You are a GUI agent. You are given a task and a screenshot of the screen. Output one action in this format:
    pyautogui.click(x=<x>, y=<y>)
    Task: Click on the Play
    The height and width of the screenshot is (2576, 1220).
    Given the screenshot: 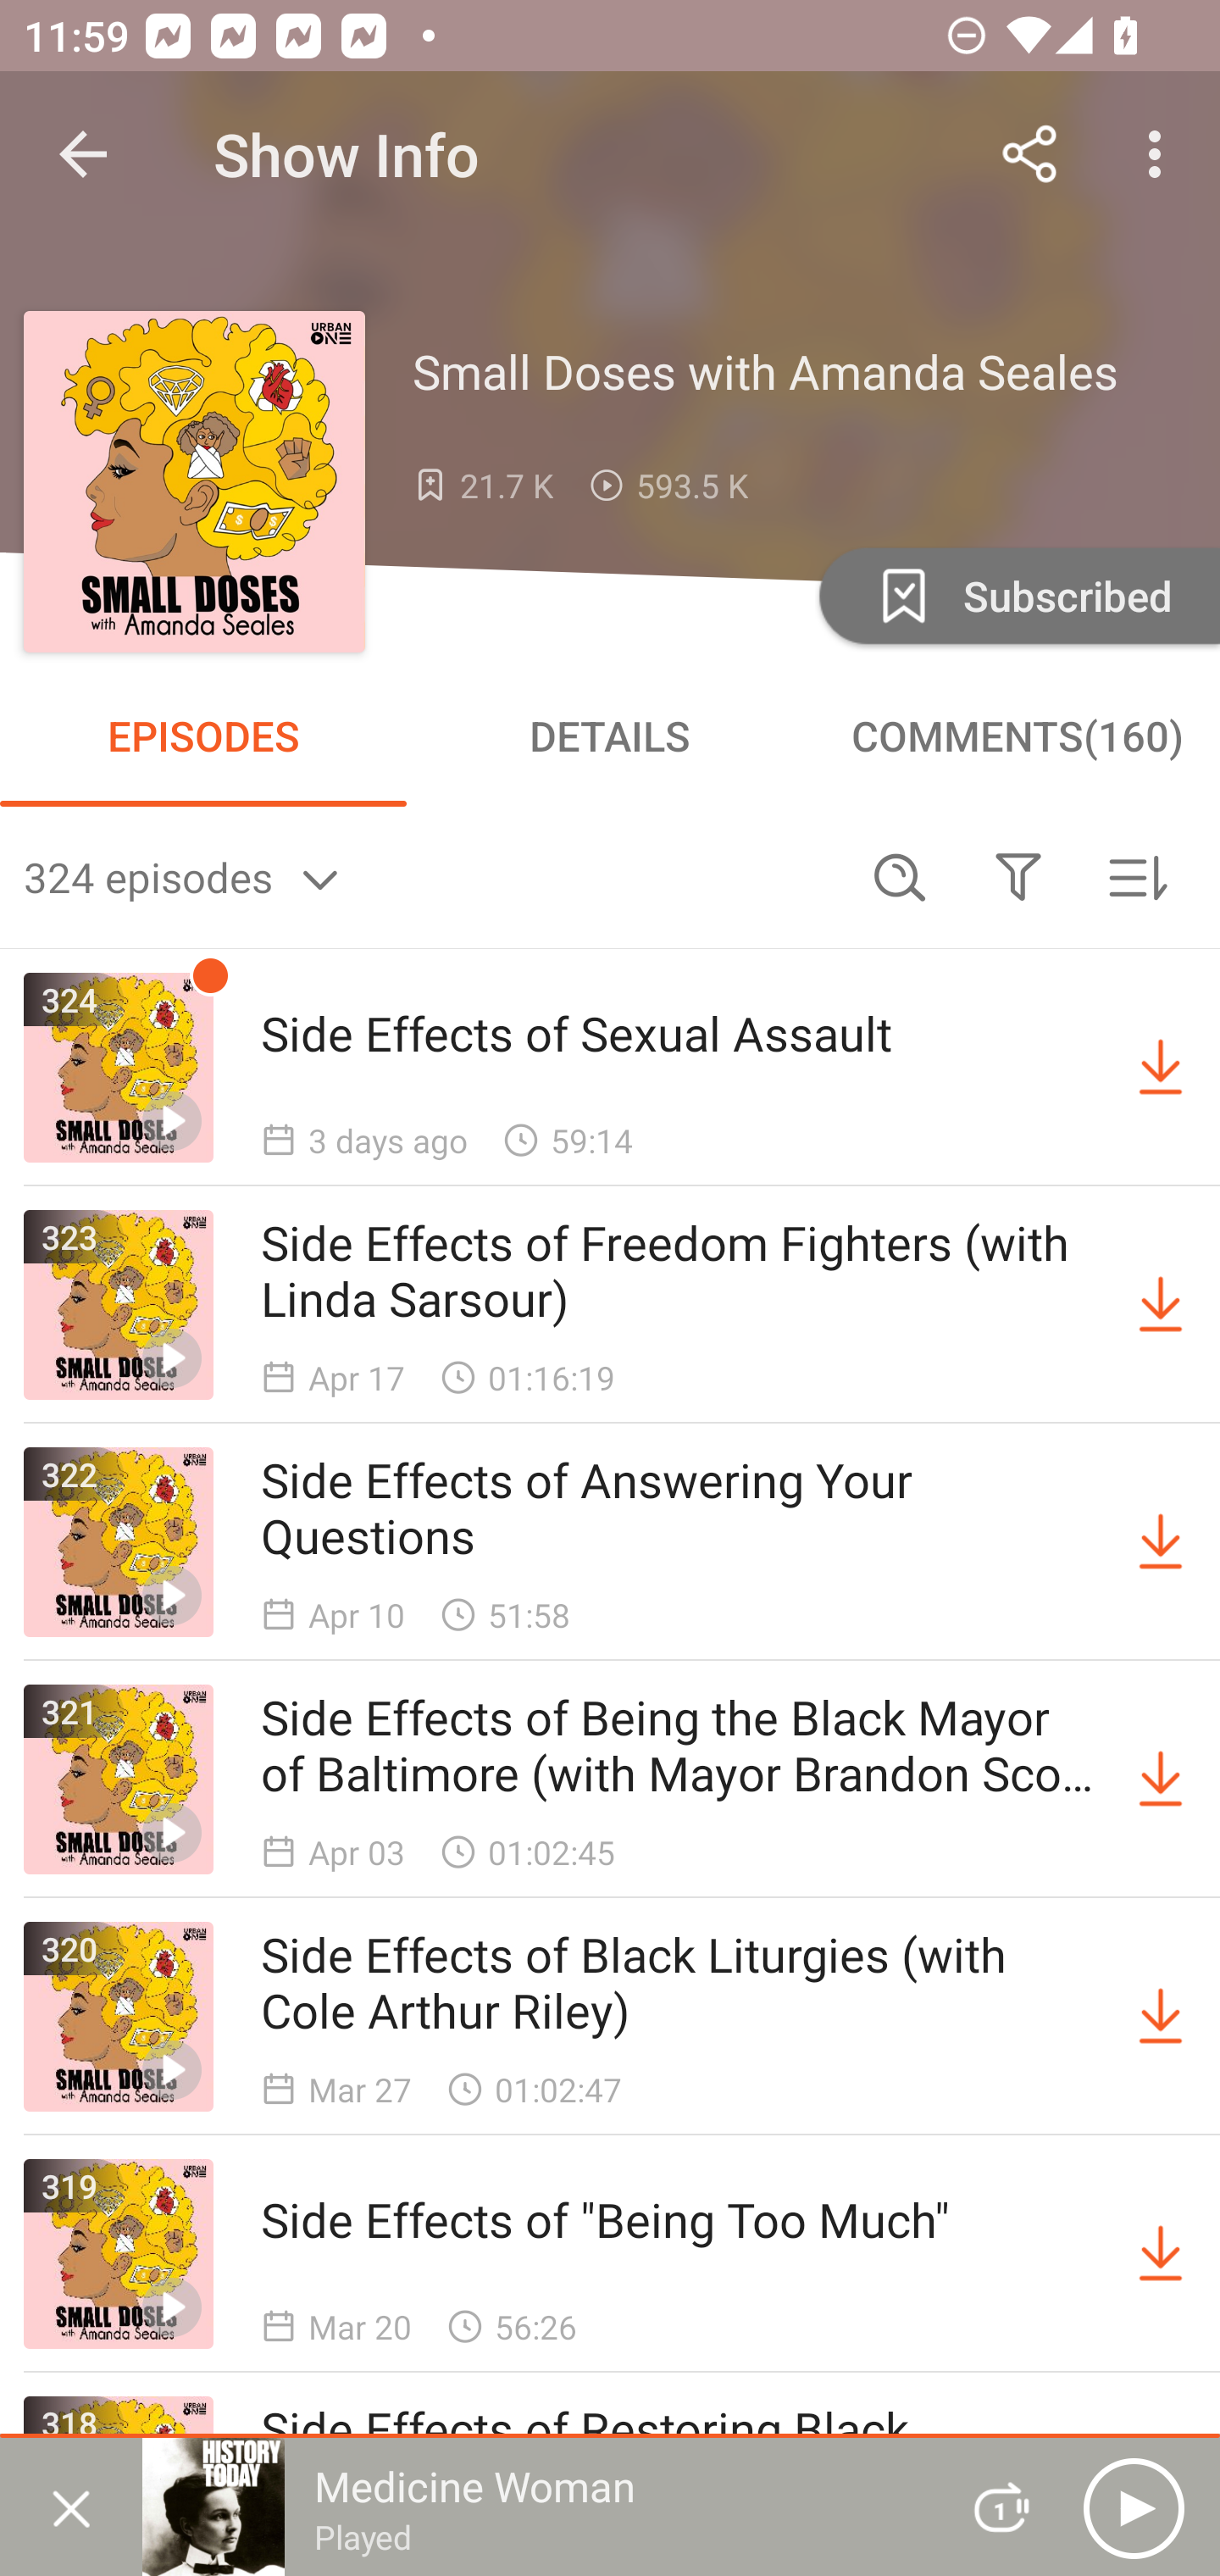 What is the action you would take?
    pyautogui.click(x=1134, y=2507)
    